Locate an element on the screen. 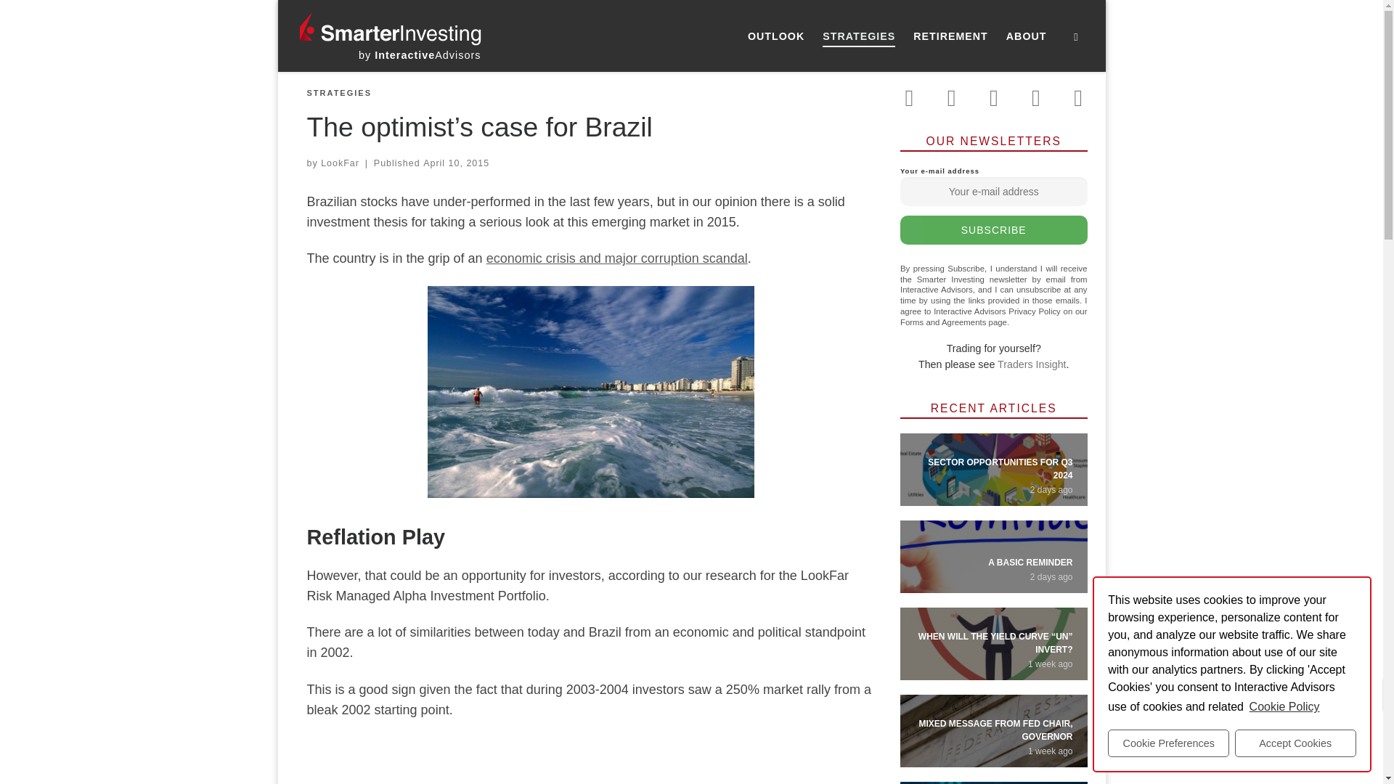 This screenshot has height=784, width=1394. LookFar is located at coordinates (340, 163).